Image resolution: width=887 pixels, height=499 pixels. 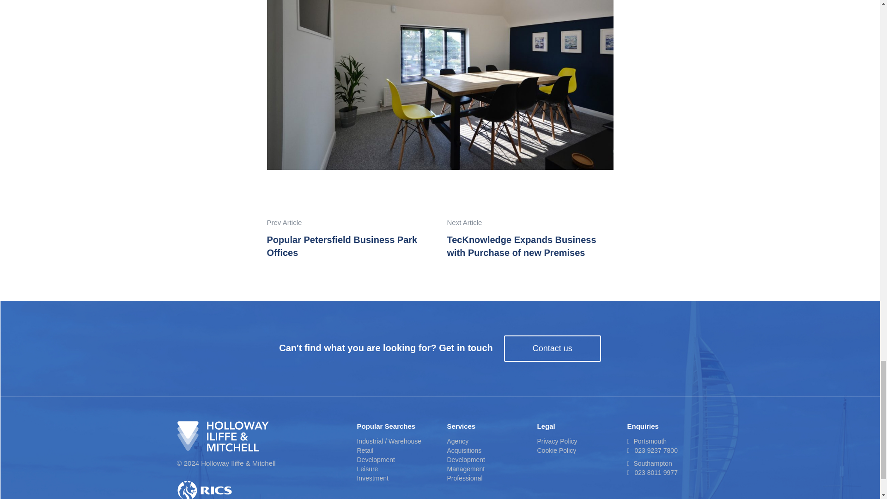 I want to click on Cookie Policy, so click(x=556, y=450).